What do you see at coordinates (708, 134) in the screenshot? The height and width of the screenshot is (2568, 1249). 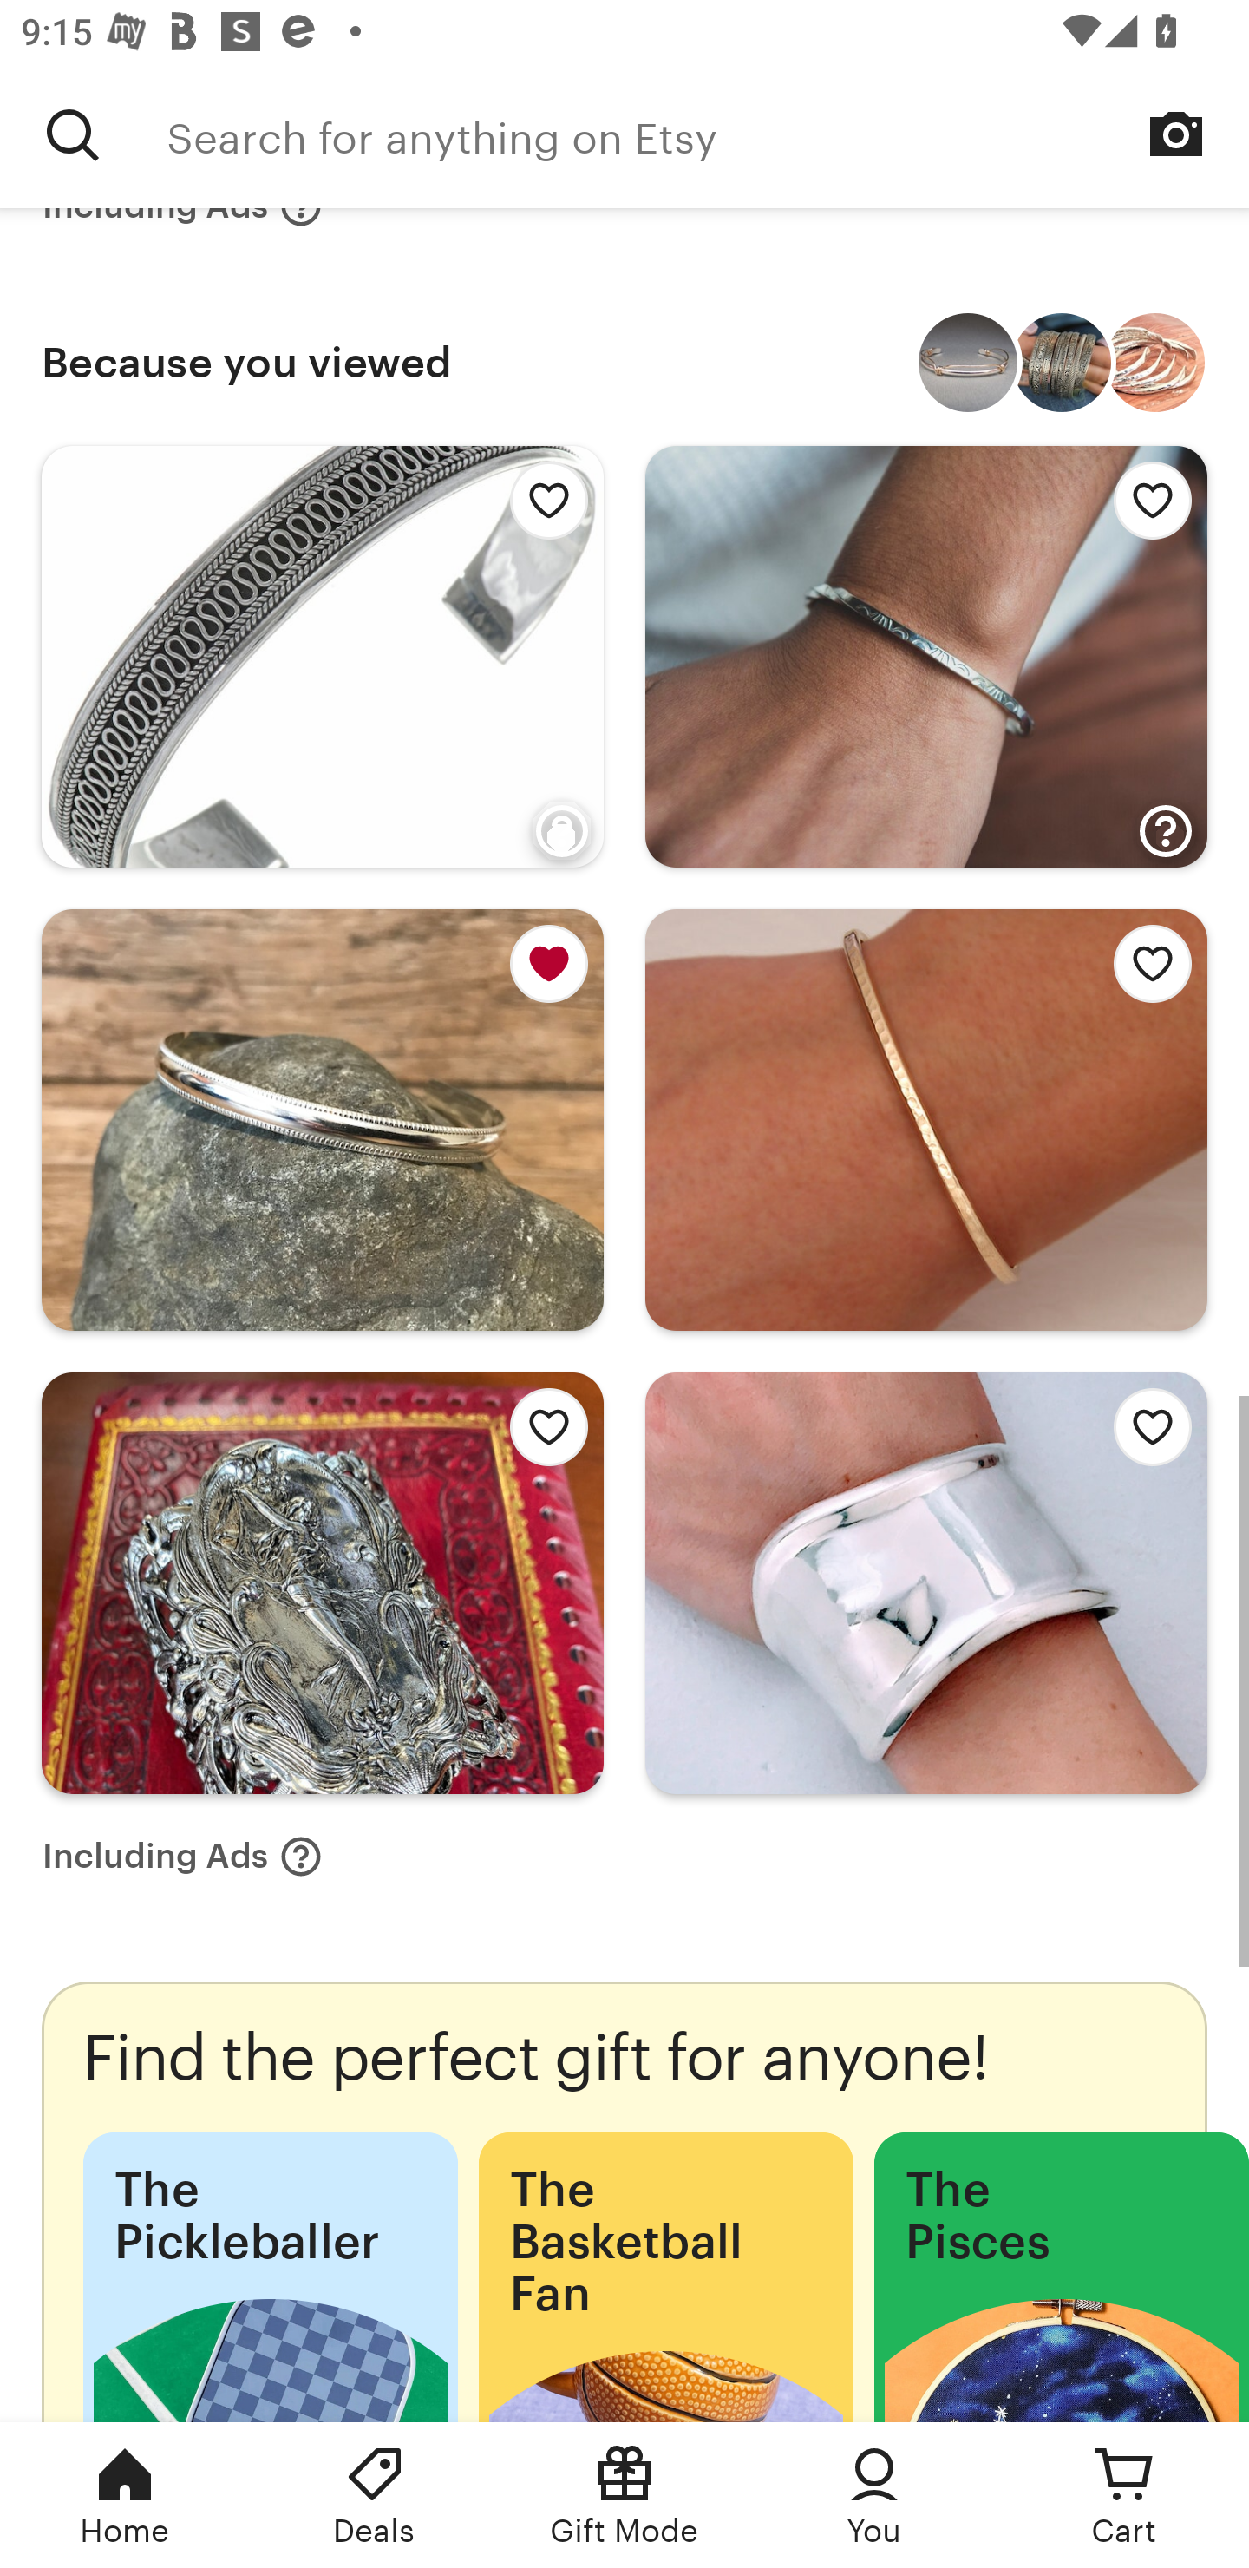 I see `Search for anything on Etsy` at bounding box center [708, 134].